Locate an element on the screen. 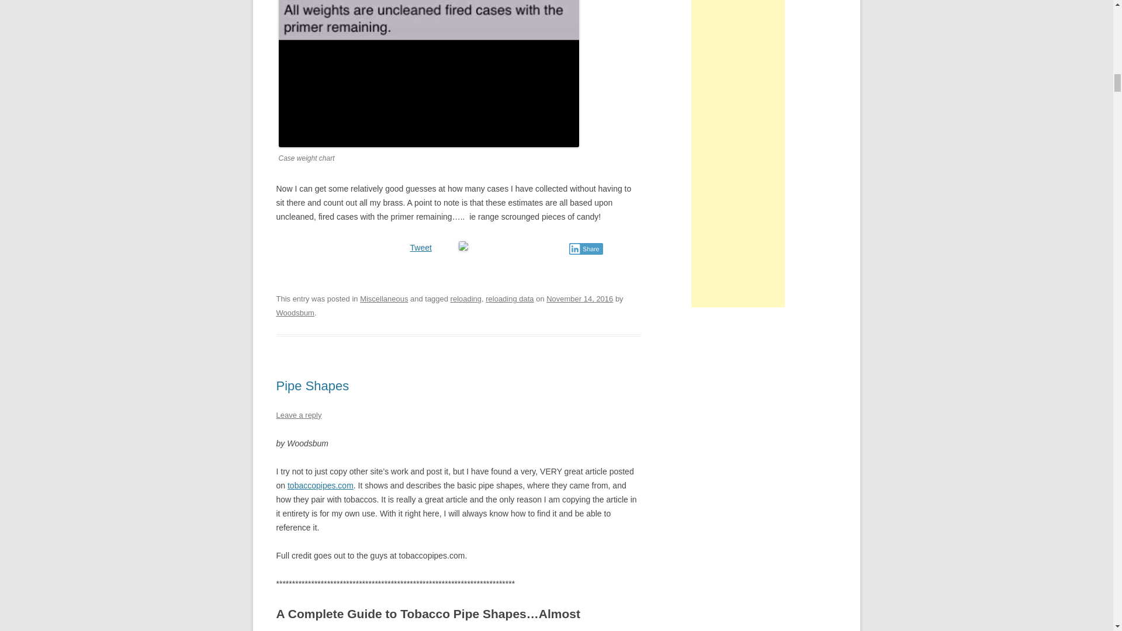 The image size is (1122, 631). Share is located at coordinates (586, 249).